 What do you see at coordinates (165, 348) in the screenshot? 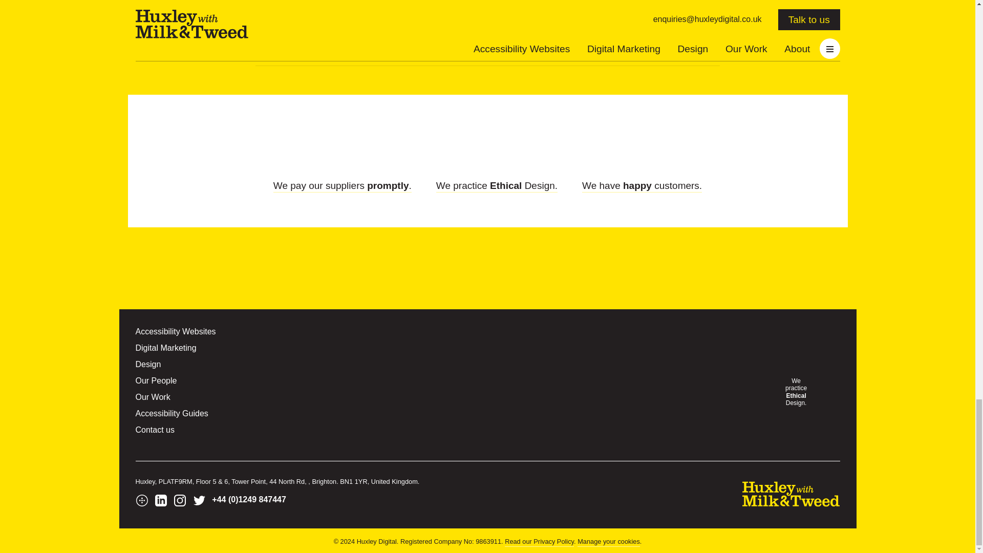
I see `Digital Marketing` at bounding box center [165, 348].